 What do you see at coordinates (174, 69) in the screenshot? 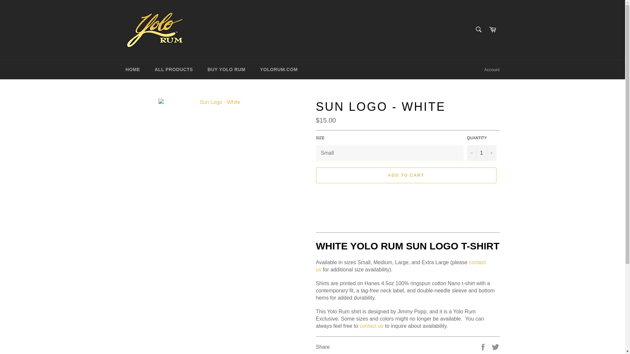
I see `ALL PRODUCTS` at bounding box center [174, 69].